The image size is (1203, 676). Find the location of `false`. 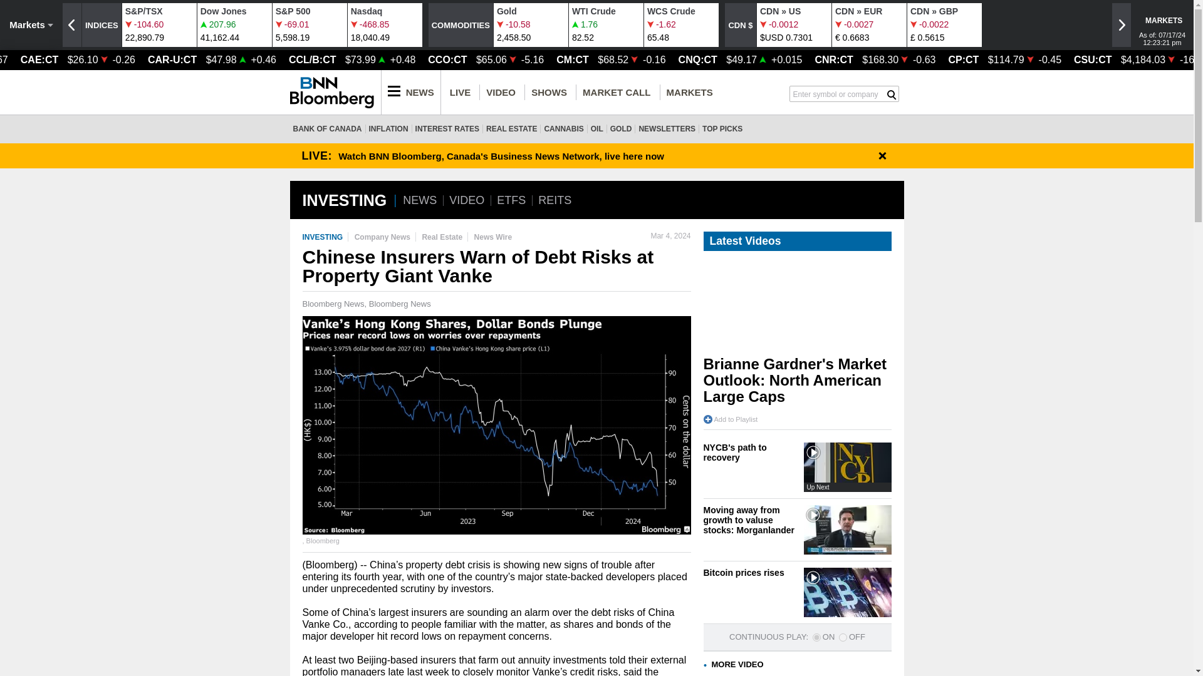

false is located at coordinates (496, 426).